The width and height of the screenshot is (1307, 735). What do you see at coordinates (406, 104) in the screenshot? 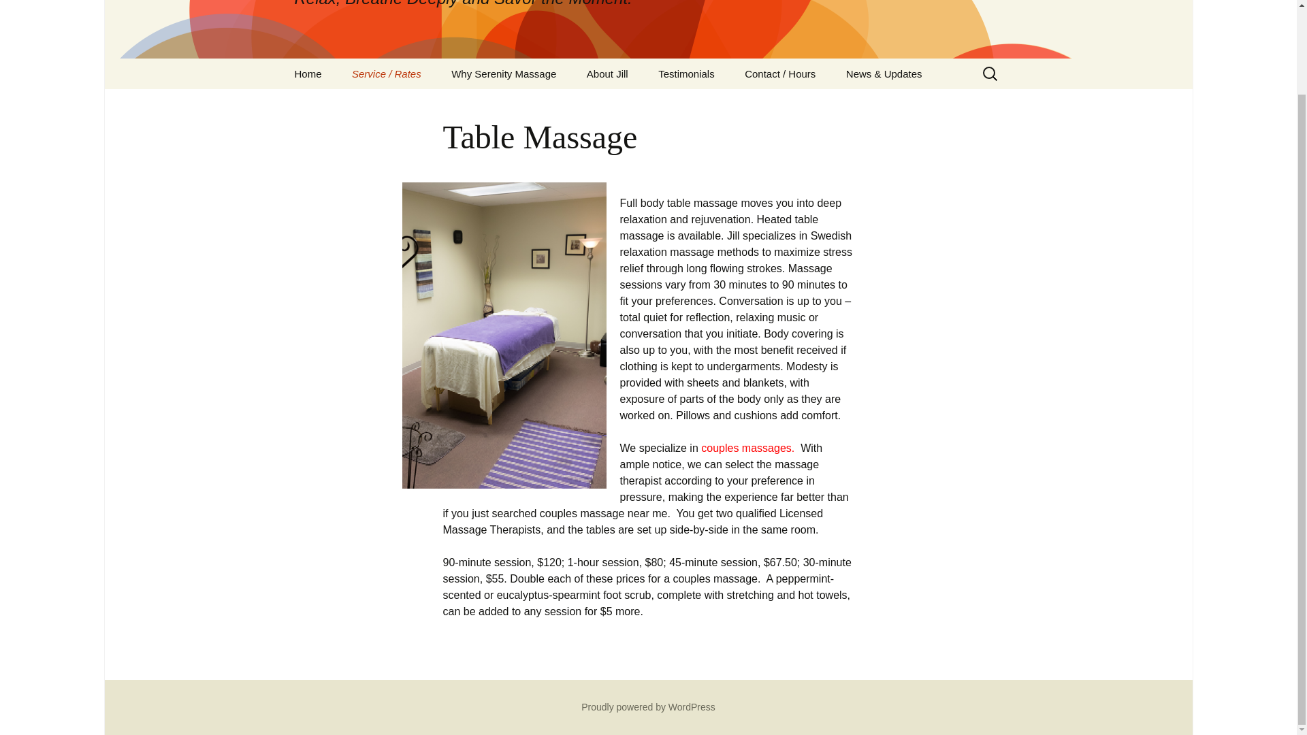
I see `Home` at bounding box center [406, 104].